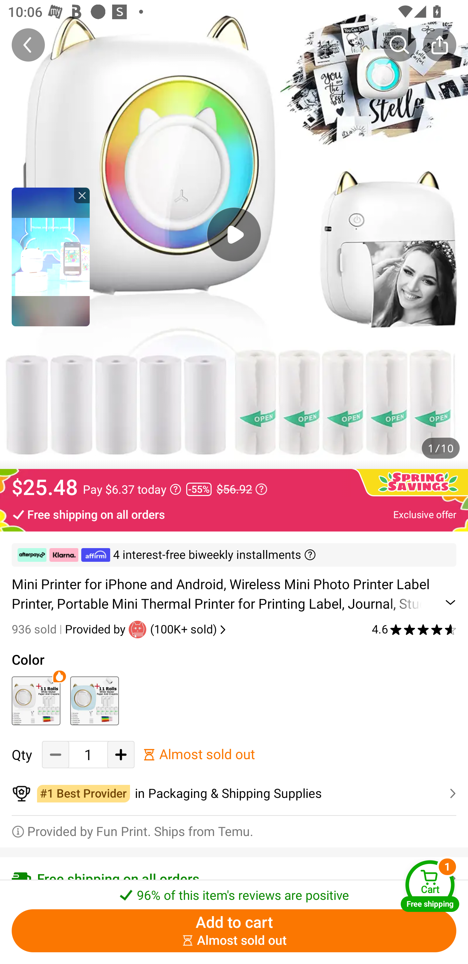 The width and height of the screenshot is (468, 964). Describe the element at coordinates (51, 257) in the screenshot. I see `tronplayer_view` at that location.